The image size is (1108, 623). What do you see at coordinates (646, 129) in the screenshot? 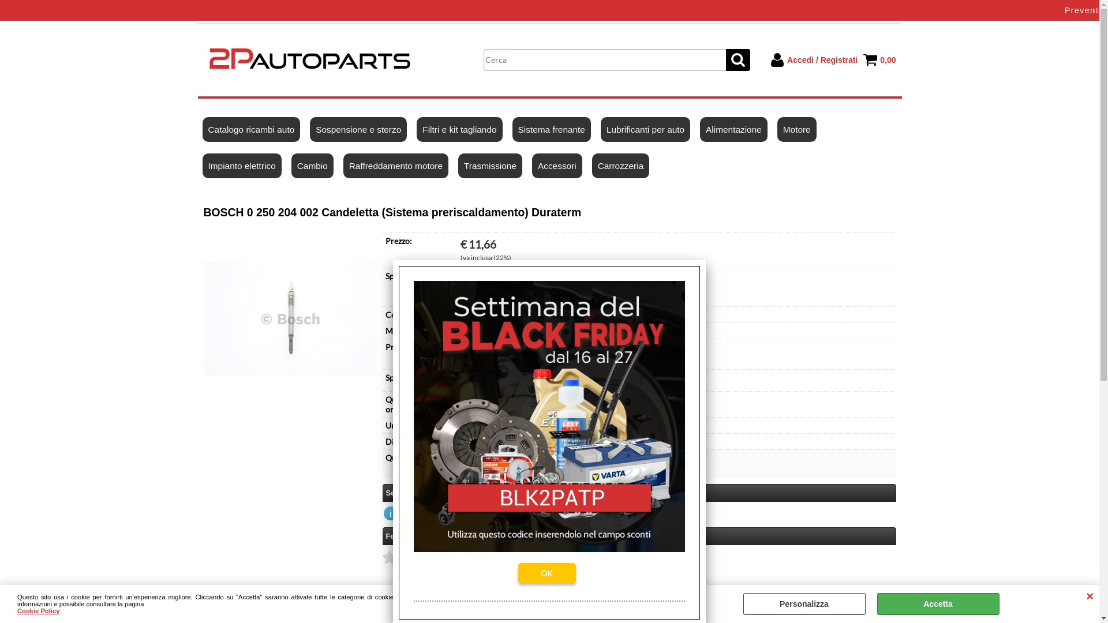
I see `Lubrificanti per auto` at bounding box center [646, 129].